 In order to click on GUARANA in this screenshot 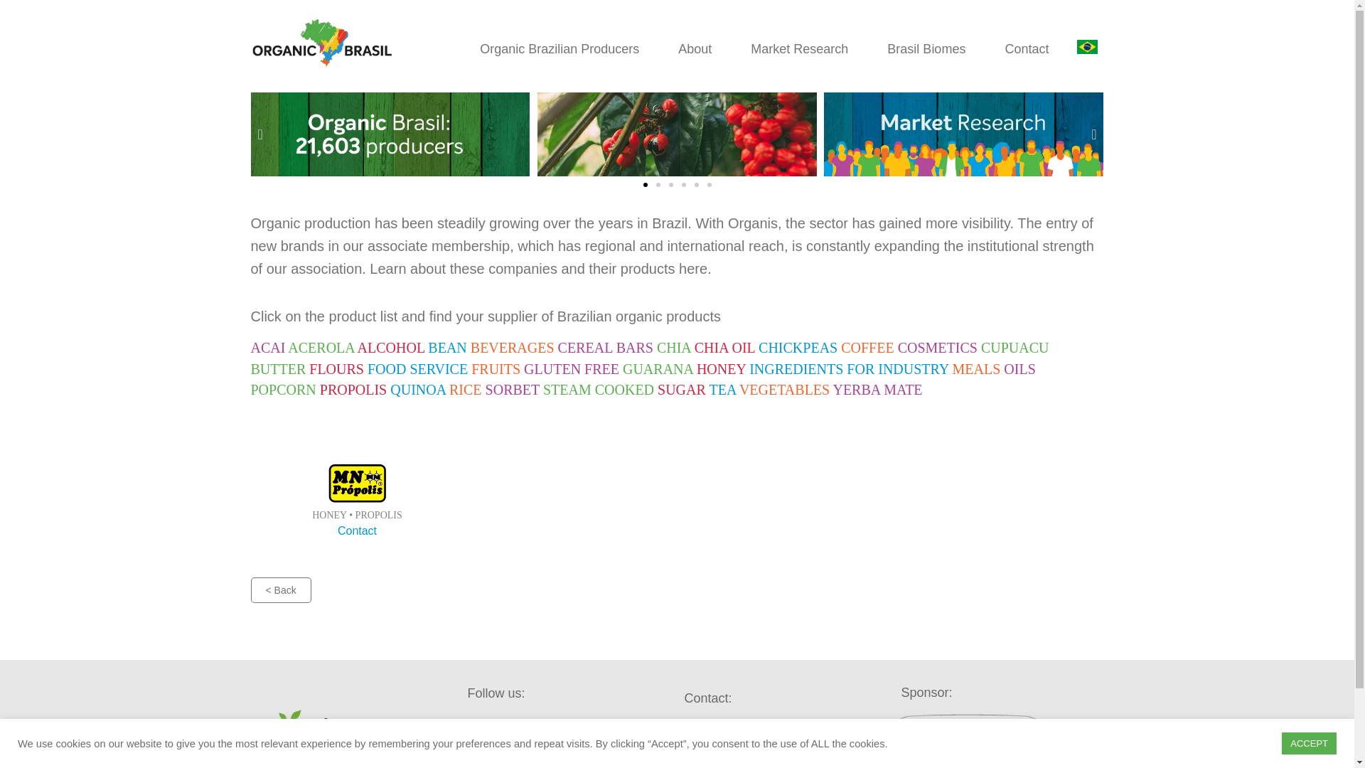, I will do `click(659, 368)`.